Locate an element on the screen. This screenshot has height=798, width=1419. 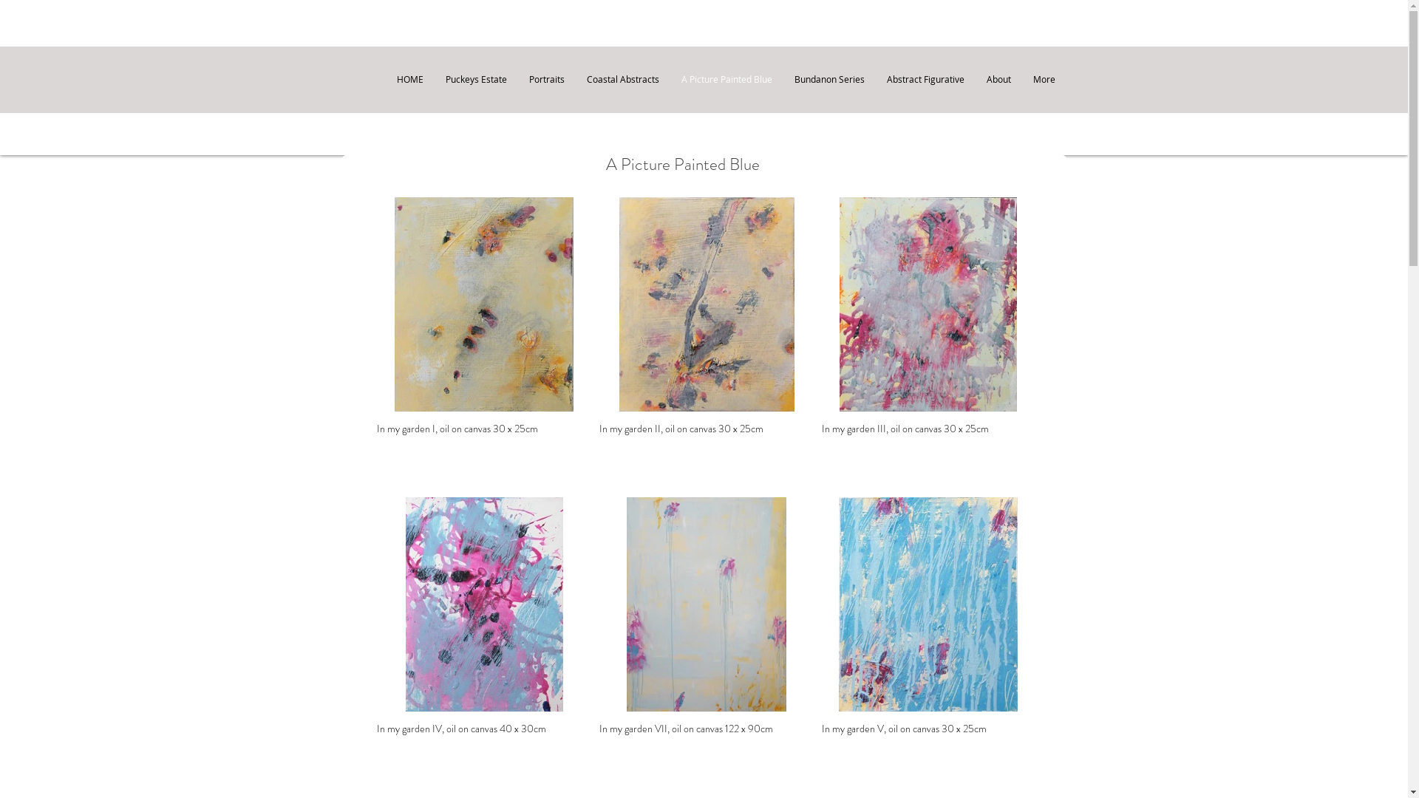
A Picture Painted Blue is located at coordinates (726, 80).